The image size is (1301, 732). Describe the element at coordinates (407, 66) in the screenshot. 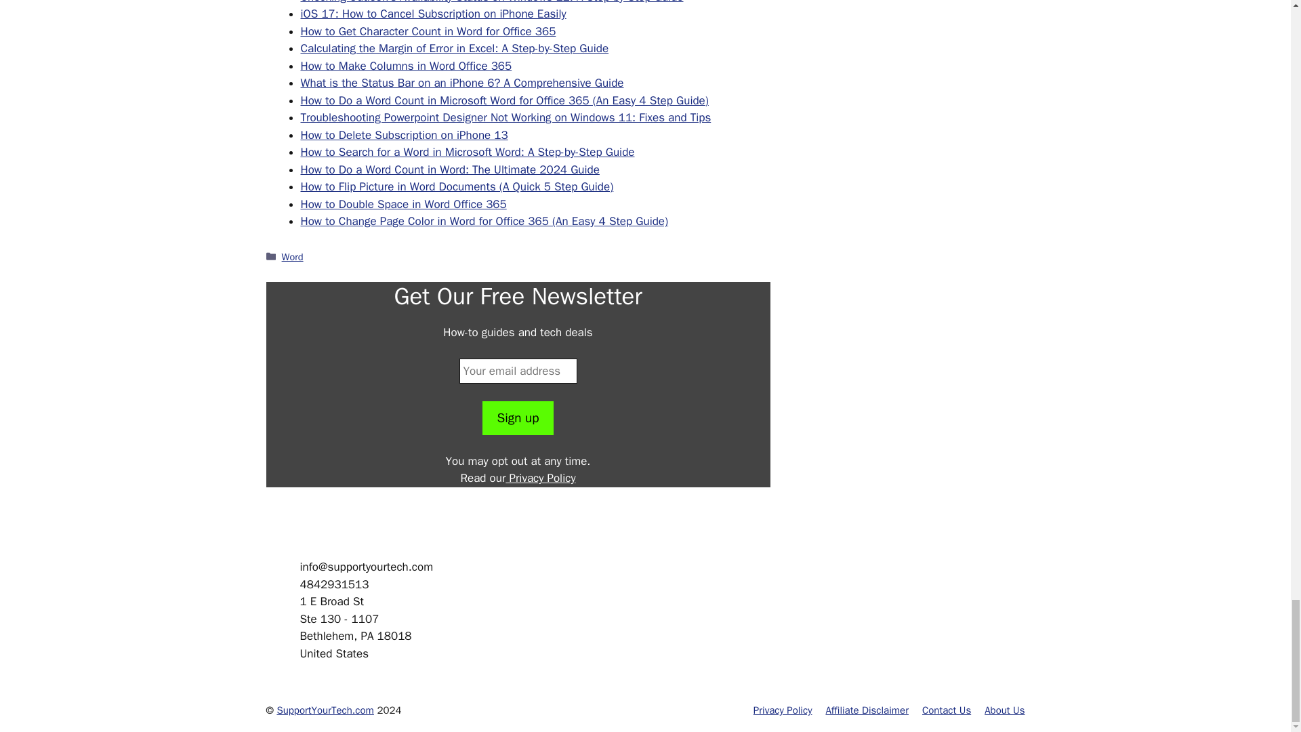

I see `How to Make Columns in Word Office 365` at that location.